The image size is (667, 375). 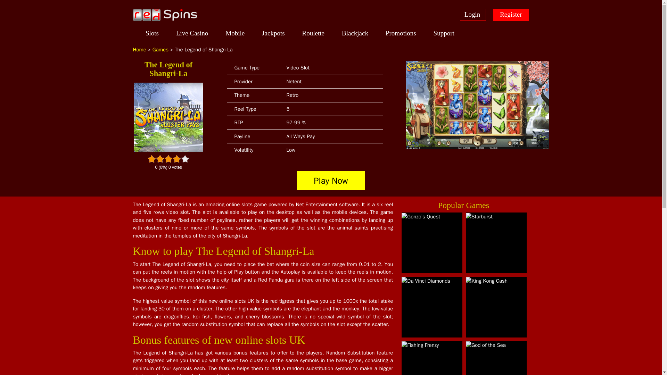 What do you see at coordinates (273, 35) in the screenshot?
I see `Jackpots` at bounding box center [273, 35].